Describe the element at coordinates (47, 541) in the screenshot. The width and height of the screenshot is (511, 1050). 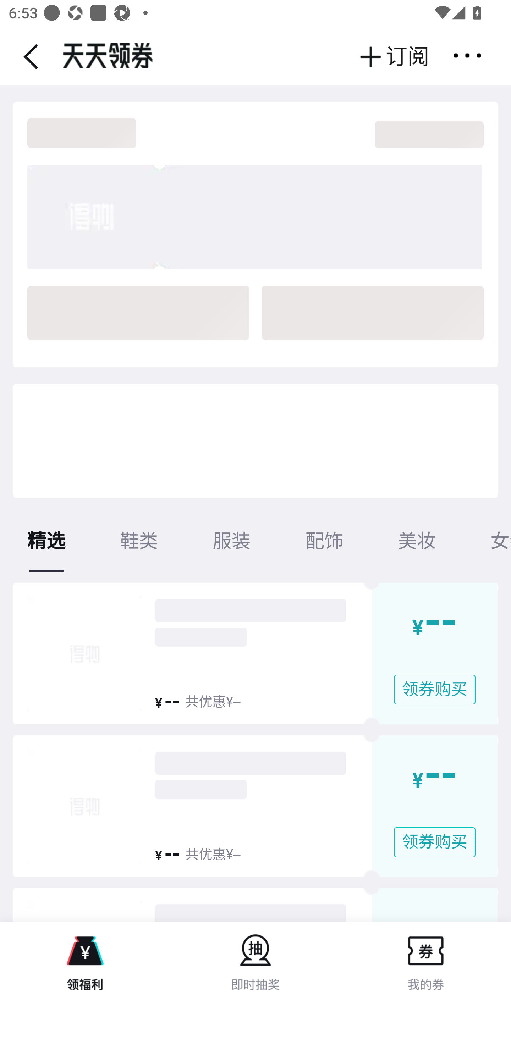
I see `精选` at that location.